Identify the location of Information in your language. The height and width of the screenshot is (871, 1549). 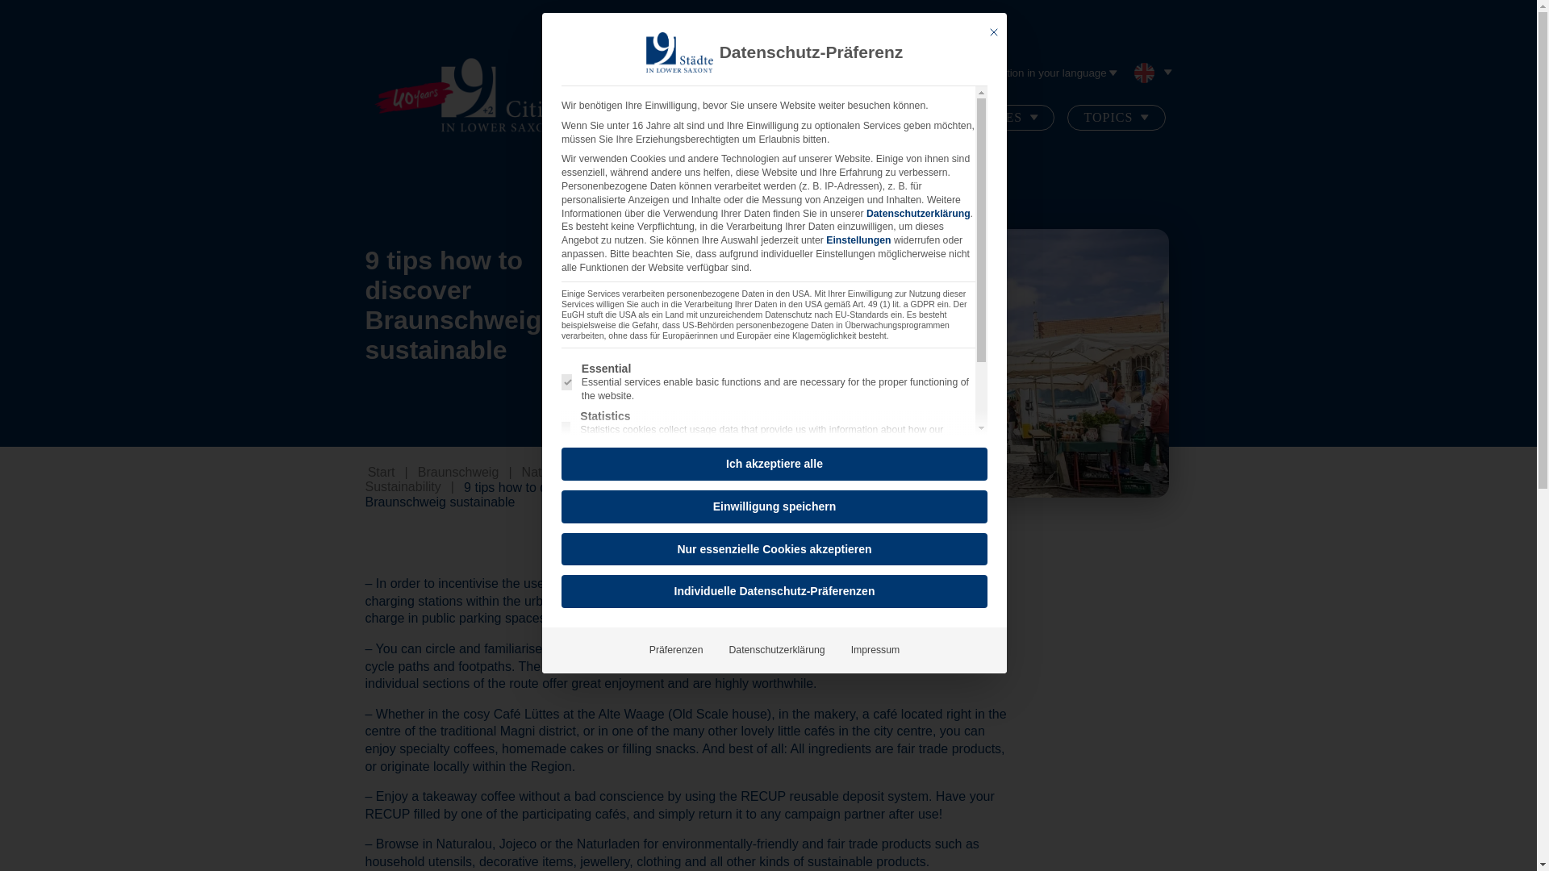
(1044, 72).